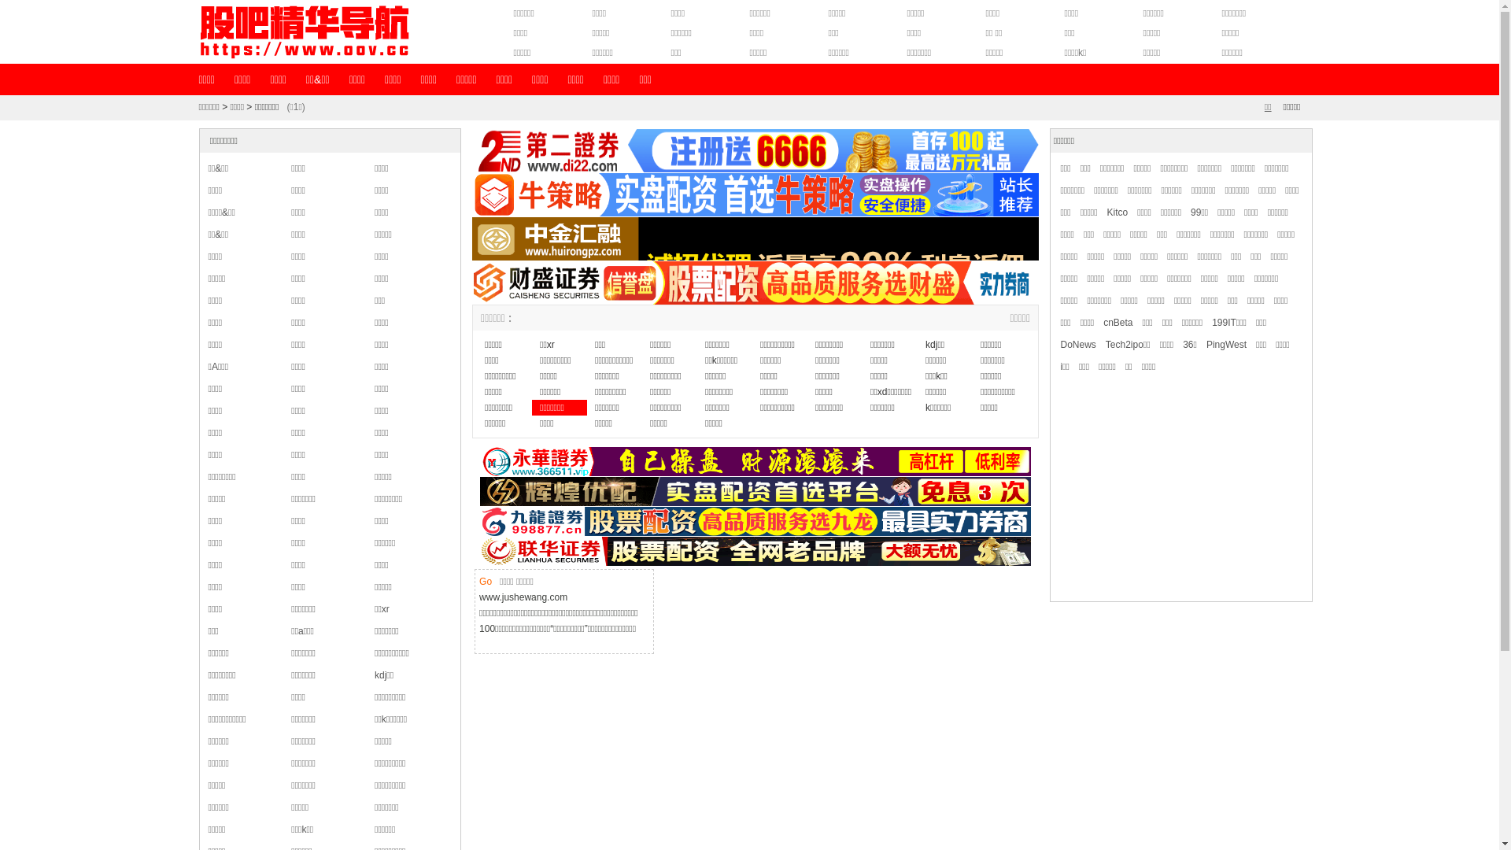  What do you see at coordinates (1078, 345) in the screenshot?
I see `DoNews` at bounding box center [1078, 345].